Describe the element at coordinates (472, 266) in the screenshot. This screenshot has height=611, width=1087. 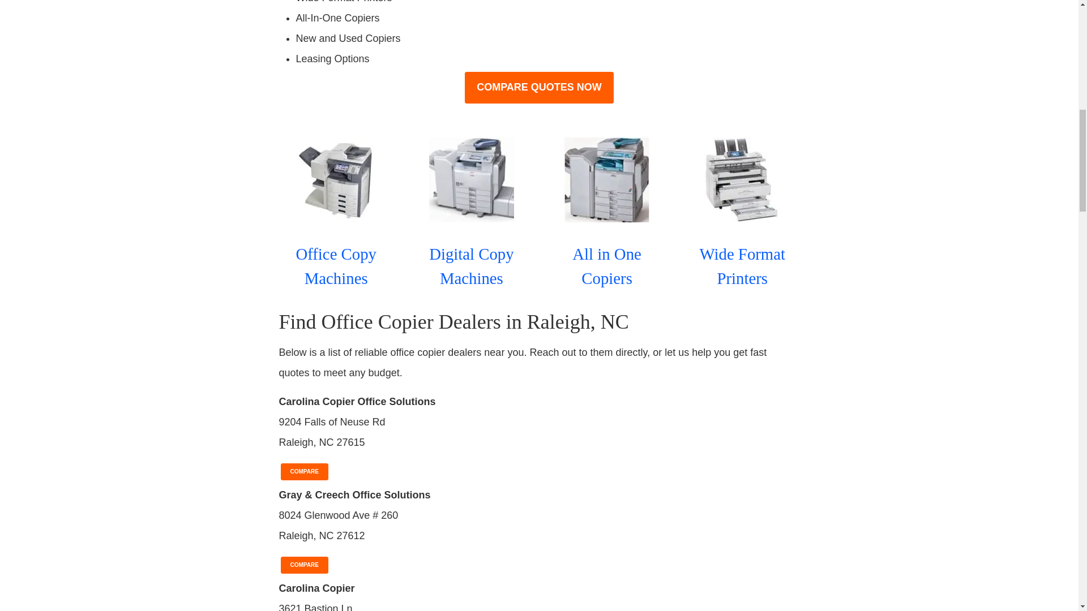
I see `Digital Copy Machines` at that location.